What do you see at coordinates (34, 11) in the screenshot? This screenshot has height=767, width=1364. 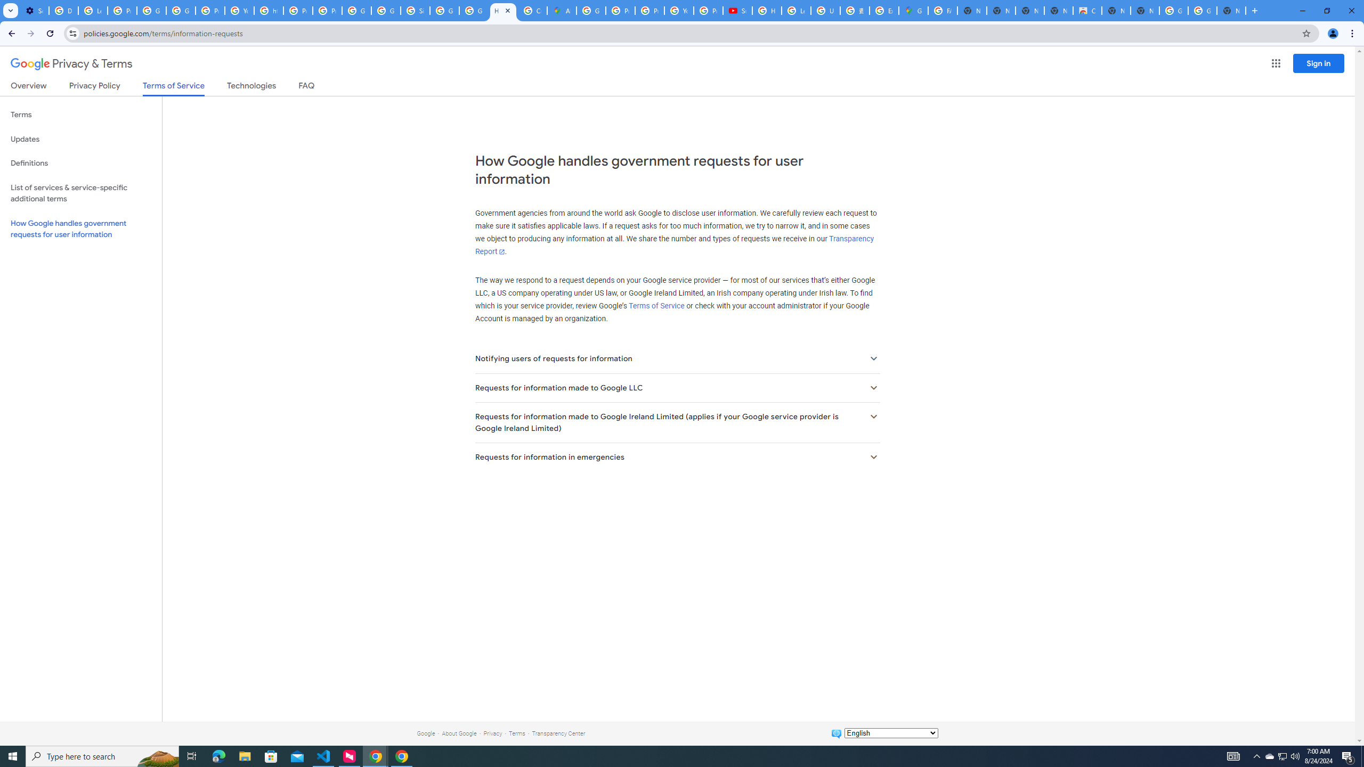 I see `Settings - On startup` at bounding box center [34, 11].